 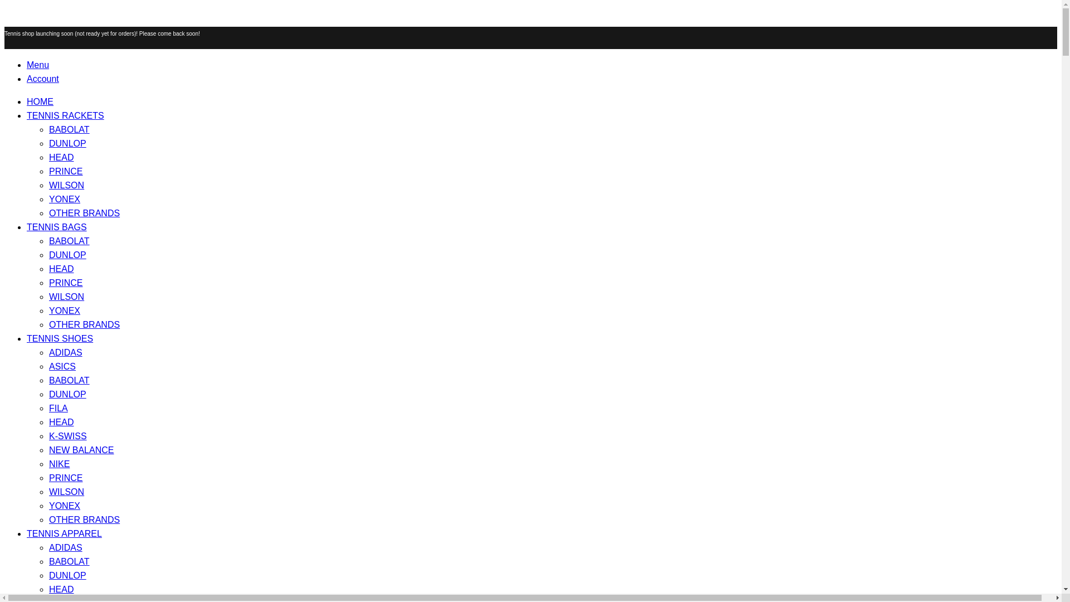 What do you see at coordinates (69, 129) in the screenshot?
I see `BABOLAT` at bounding box center [69, 129].